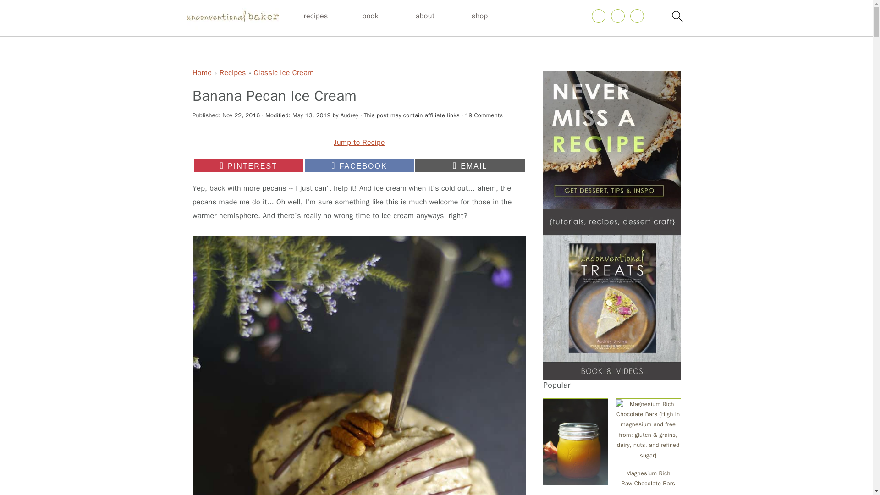 The height and width of the screenshot is (495, 880). Describe the element at coordinates (202, 72) in the screenshot. I see `Home` at that location.